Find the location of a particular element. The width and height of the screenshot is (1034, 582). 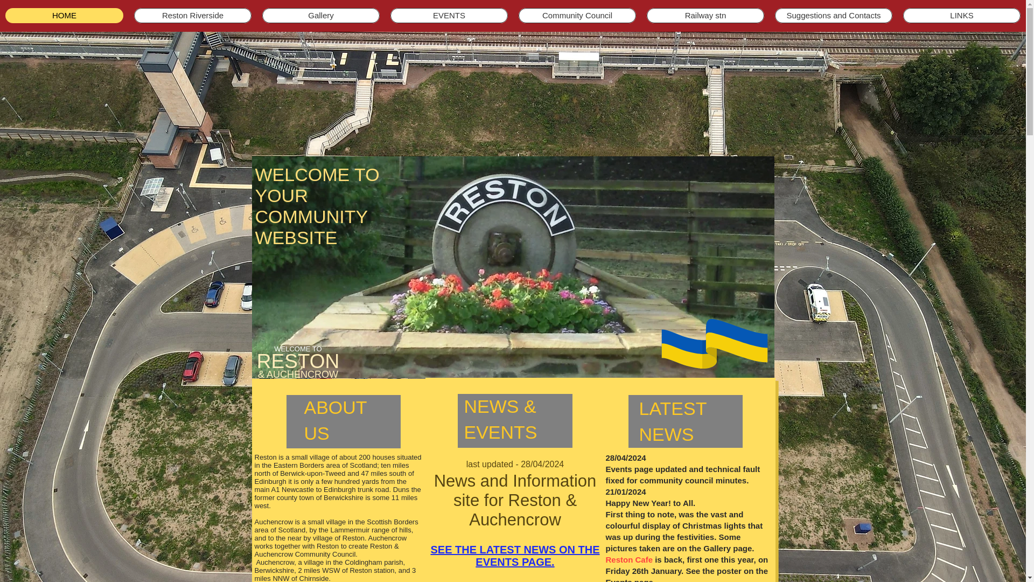

Reston Riverside is located at coordinates (193, 16).